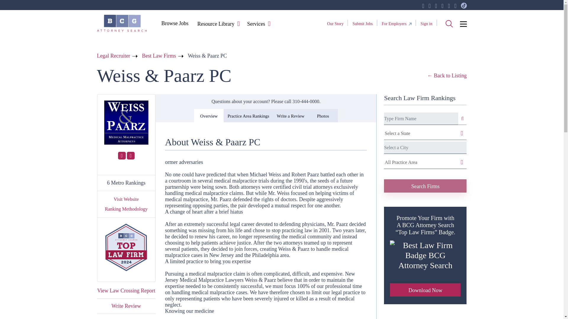 The image size is (568, 319). What do you see at coordinates (175, 23) in the screenshot?
I see `Browse Jobs` at bounding box center [175, 23].